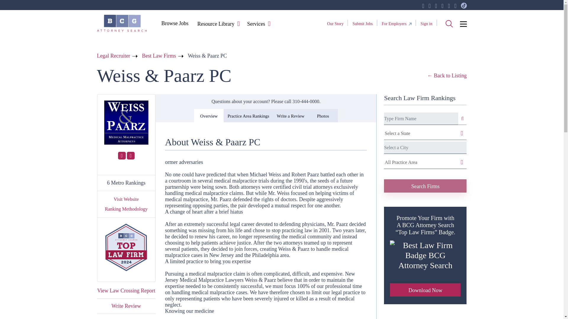 The image size is (568, 319). What do you see at coordinates (175, 23) in the screenshot?
I see `Browse Jobs` at bounding box center [175, 23].